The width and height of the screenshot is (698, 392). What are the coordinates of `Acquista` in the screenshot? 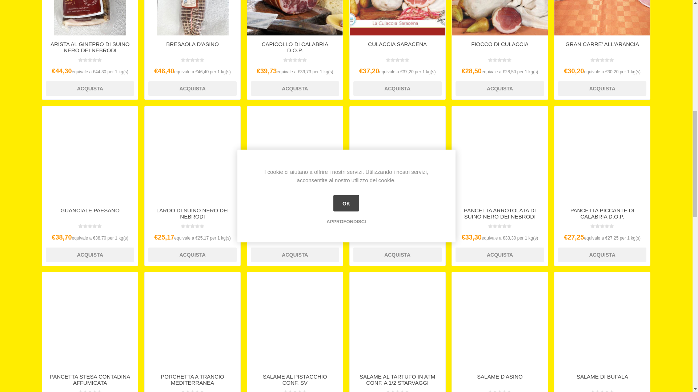 It's located at (500, 88).